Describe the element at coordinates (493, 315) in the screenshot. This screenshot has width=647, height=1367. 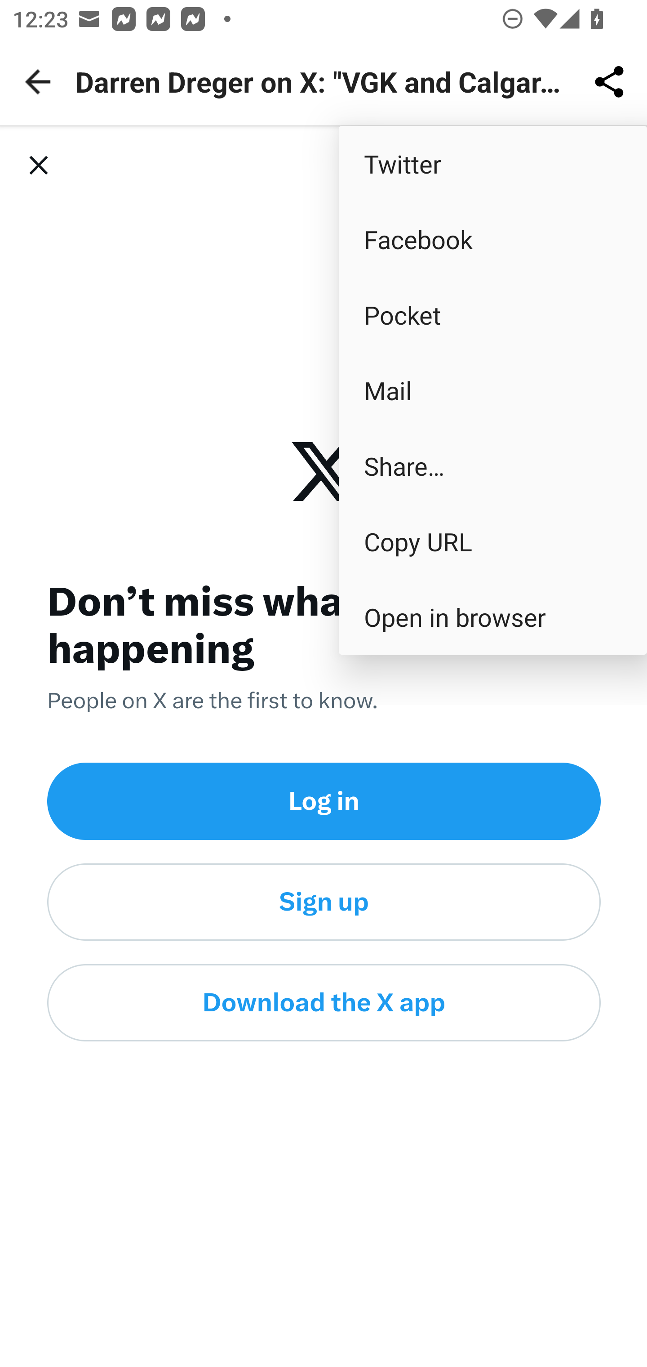
I see `Pocket` at that location.